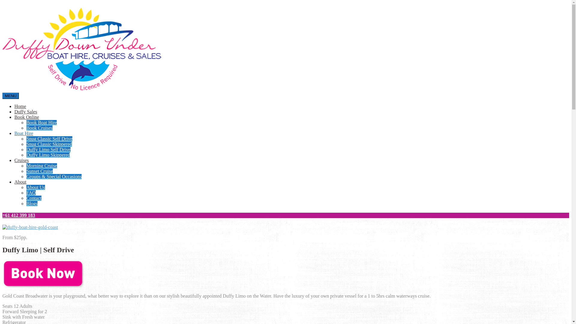  What do you see at coordinates (54, 176) in the screenshot?
I see `Groups & Special Occasions` at bounding box center [54, 176].